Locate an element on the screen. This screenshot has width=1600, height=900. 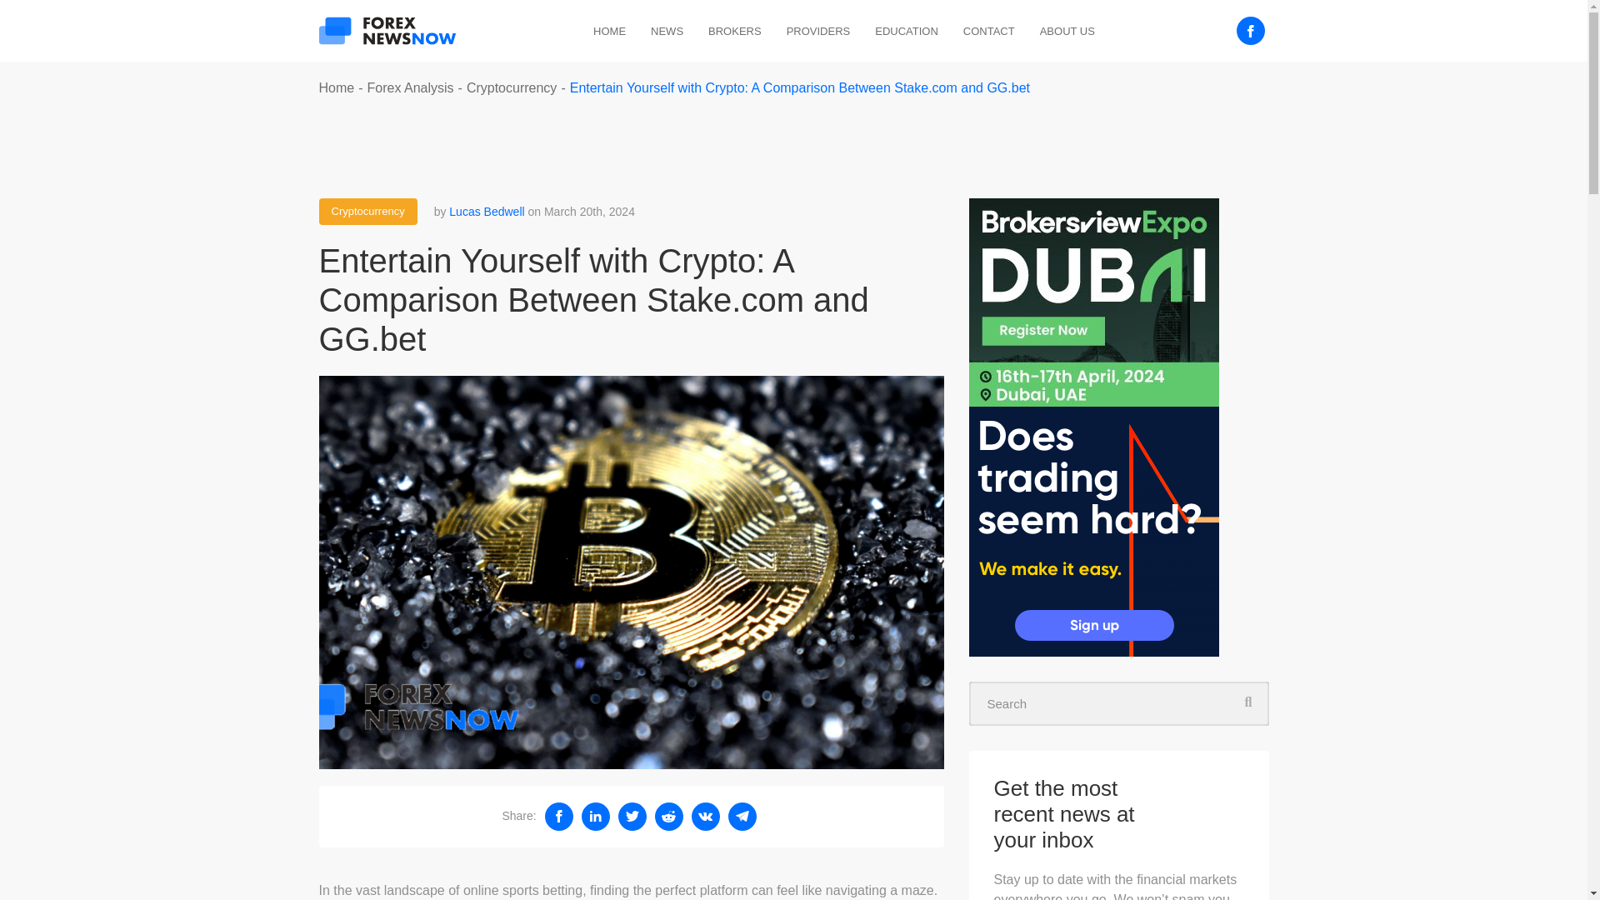
HOME is located at coordinates (609, 32).